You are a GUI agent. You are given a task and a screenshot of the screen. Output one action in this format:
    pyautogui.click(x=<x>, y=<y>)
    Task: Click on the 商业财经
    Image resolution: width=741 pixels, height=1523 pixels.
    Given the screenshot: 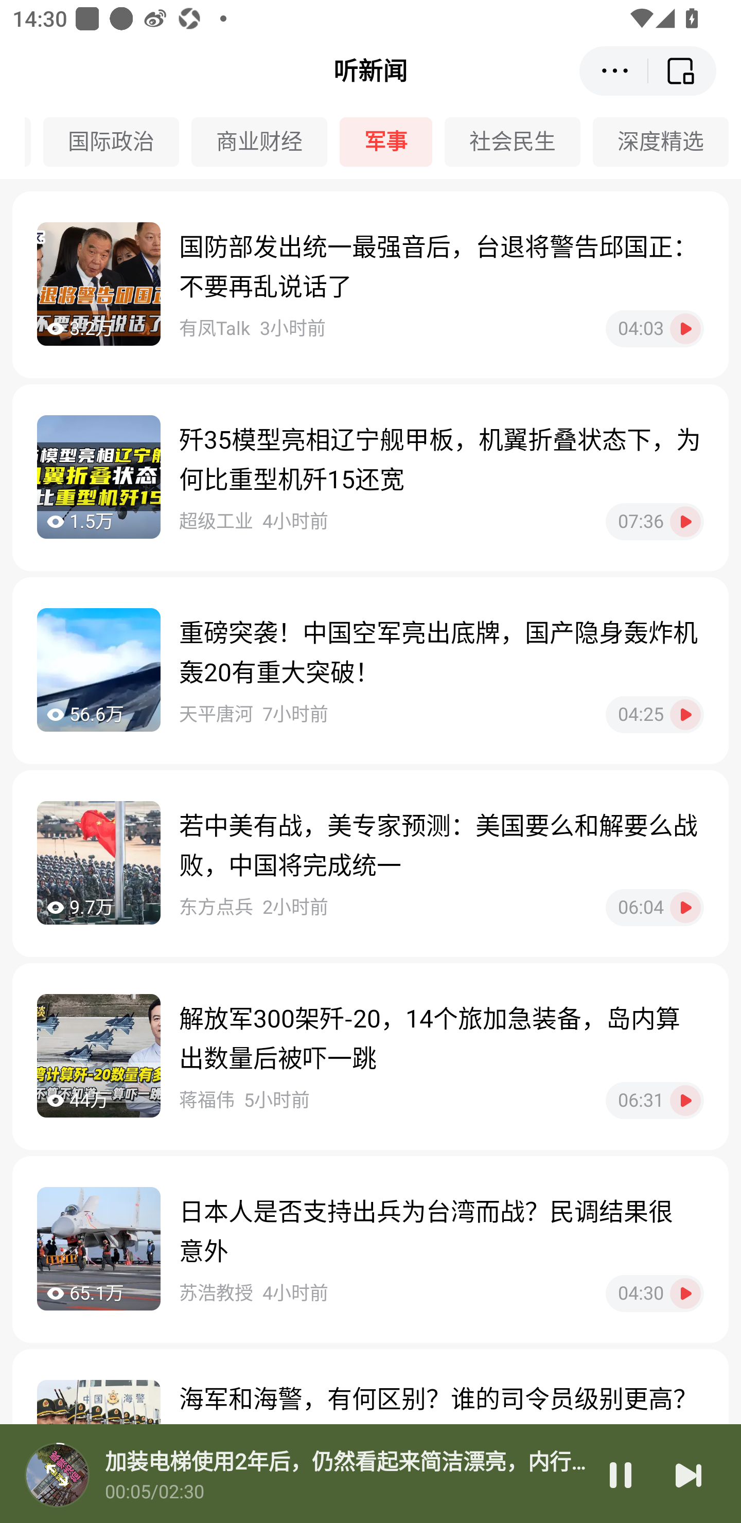 What is the action you would take?
    pyautogui.click(x=265, y=142)
    